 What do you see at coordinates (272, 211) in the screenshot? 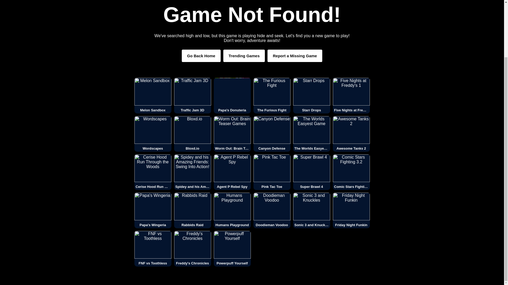
I see `Doodieman Voodoo` at bounding box center [272, 211].